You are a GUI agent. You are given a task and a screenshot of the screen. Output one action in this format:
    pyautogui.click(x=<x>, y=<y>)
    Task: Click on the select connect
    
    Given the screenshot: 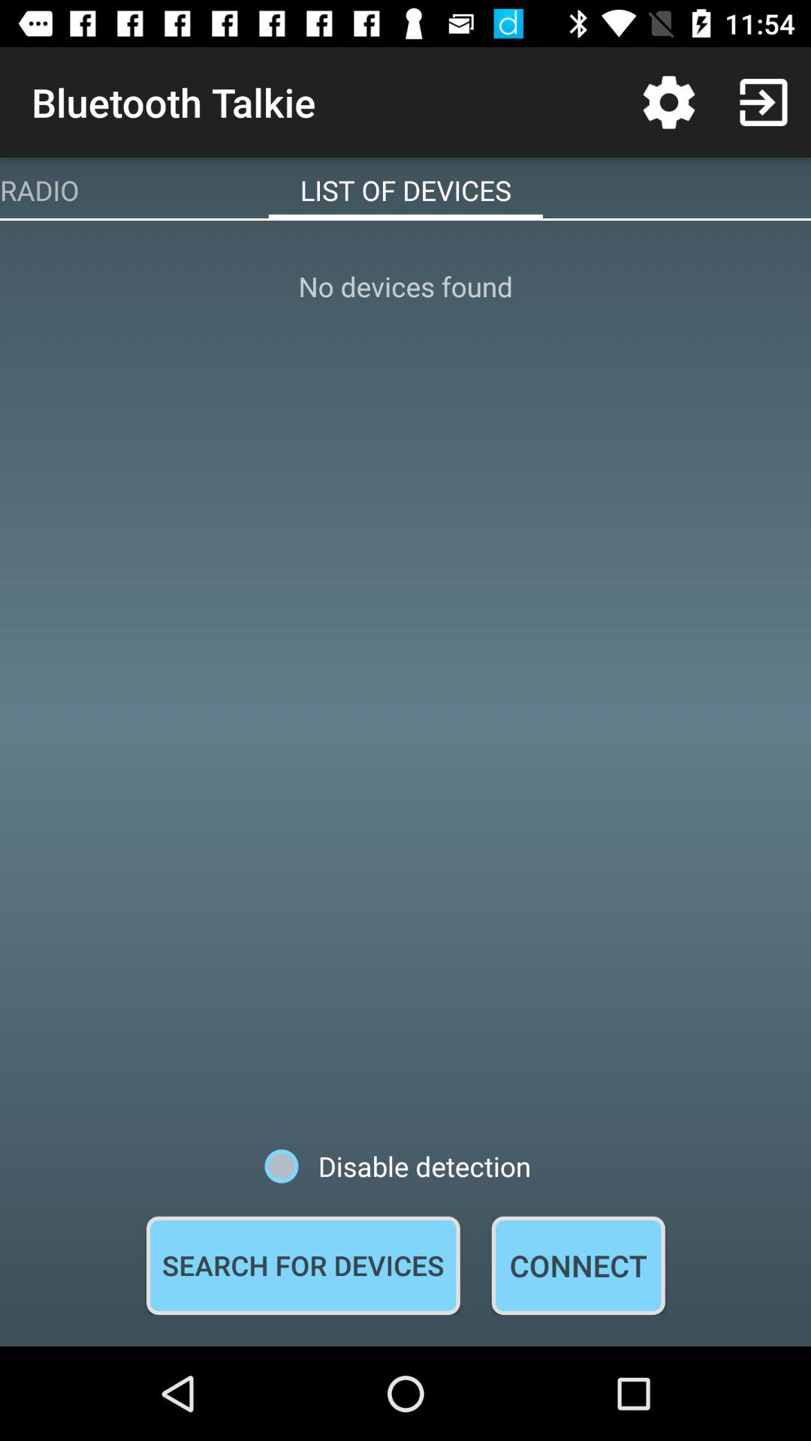 What is the action you would take?
    pyautogui.click(x=578, y=1265)
    